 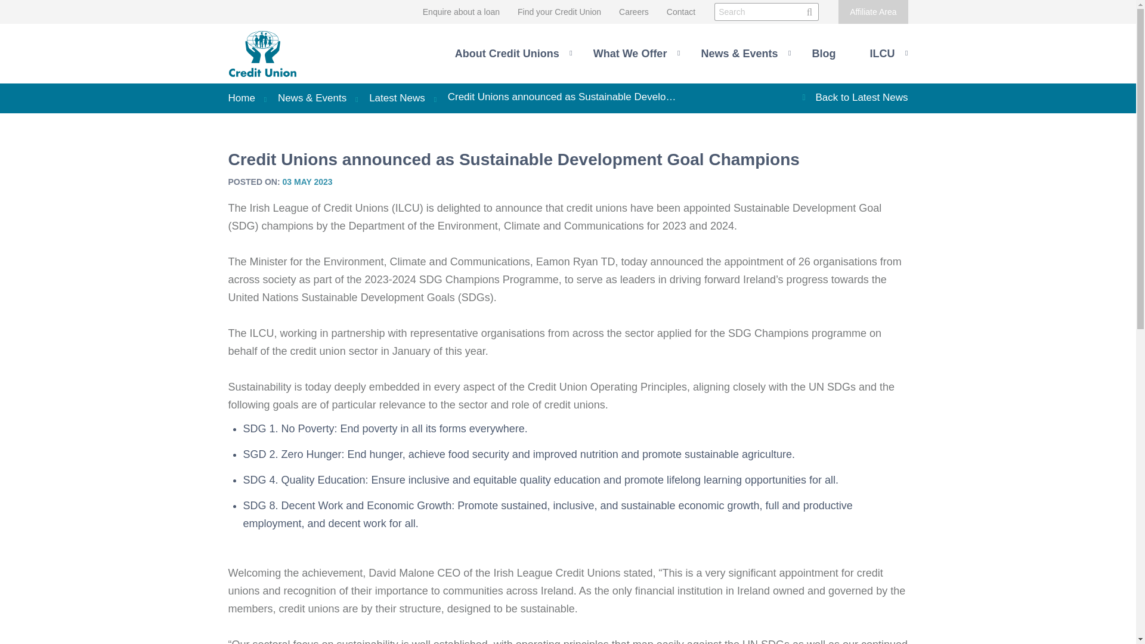 What do you see at coordinates (460, 11) in the screenshot?
I see `Enquire about a loan` at bounding box center [460, 11].